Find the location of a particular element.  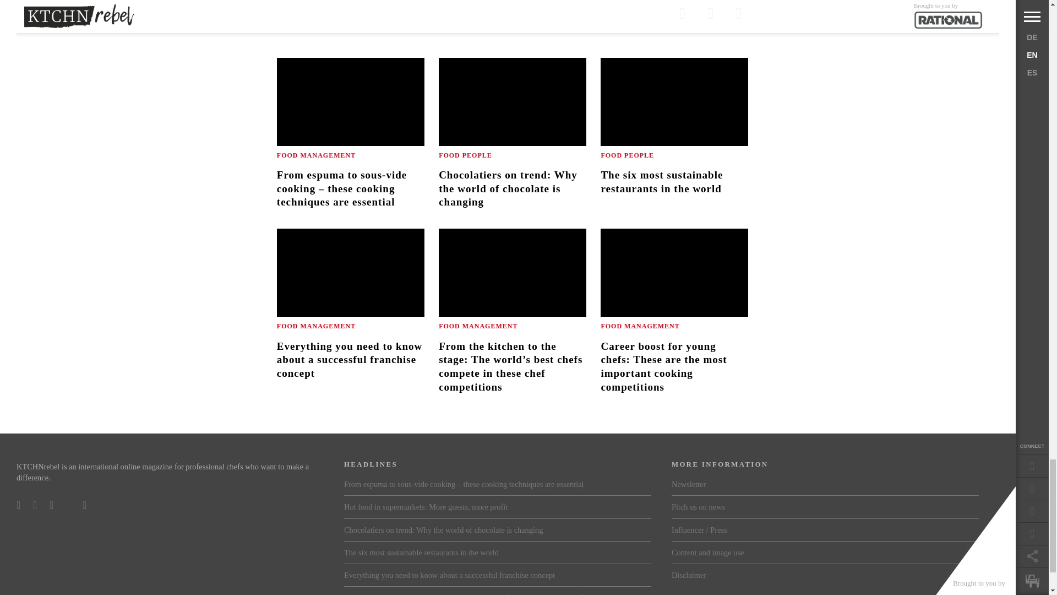

Share on Linkedin is located at coordinates (711, 13).